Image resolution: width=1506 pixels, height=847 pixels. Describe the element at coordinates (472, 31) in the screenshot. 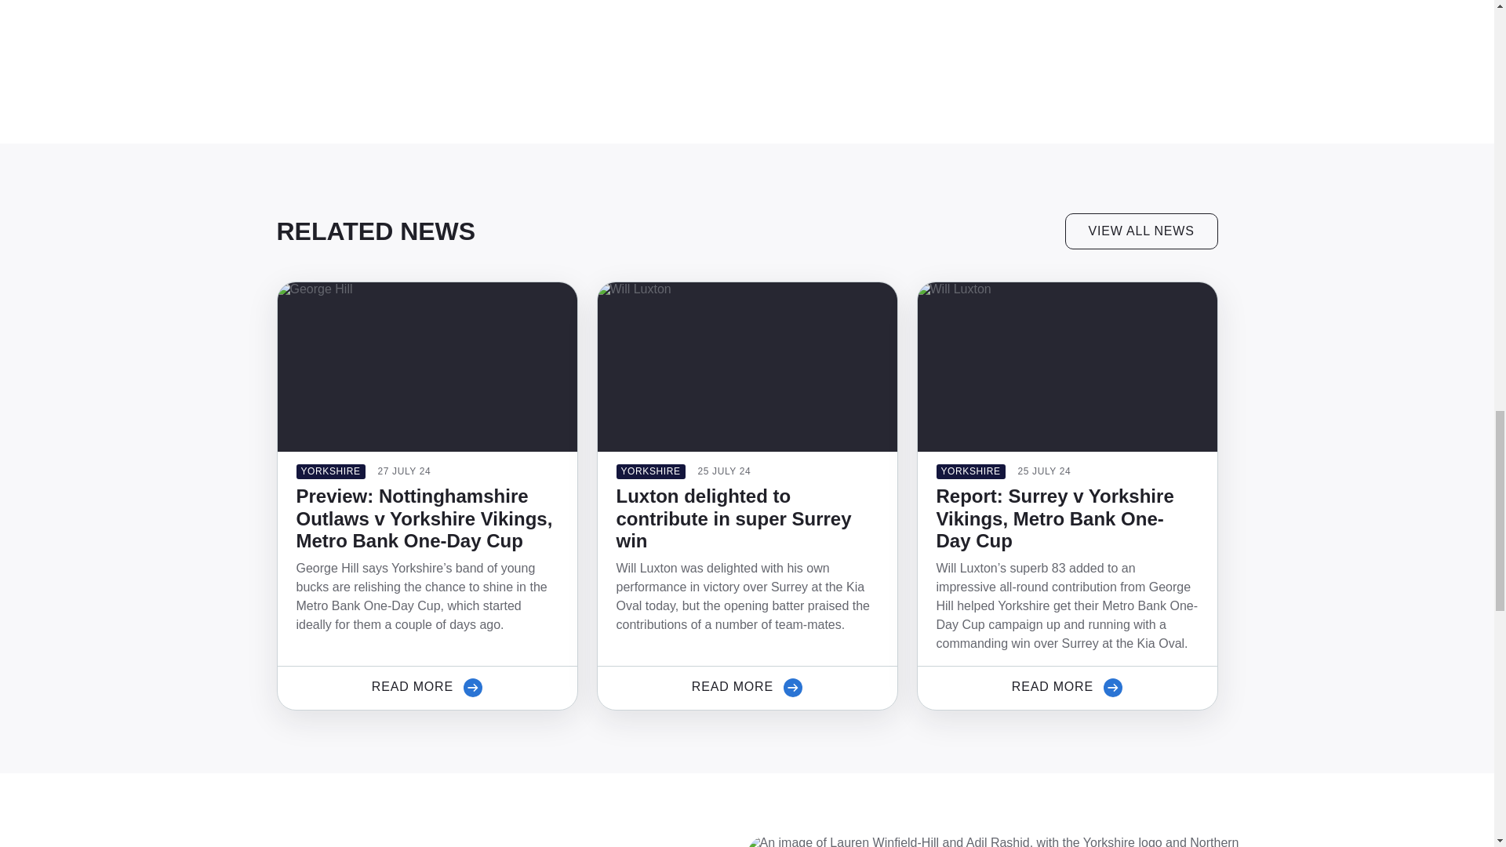

I see `Highlights: Durham vs Yorkshire - Day Four` at that location.